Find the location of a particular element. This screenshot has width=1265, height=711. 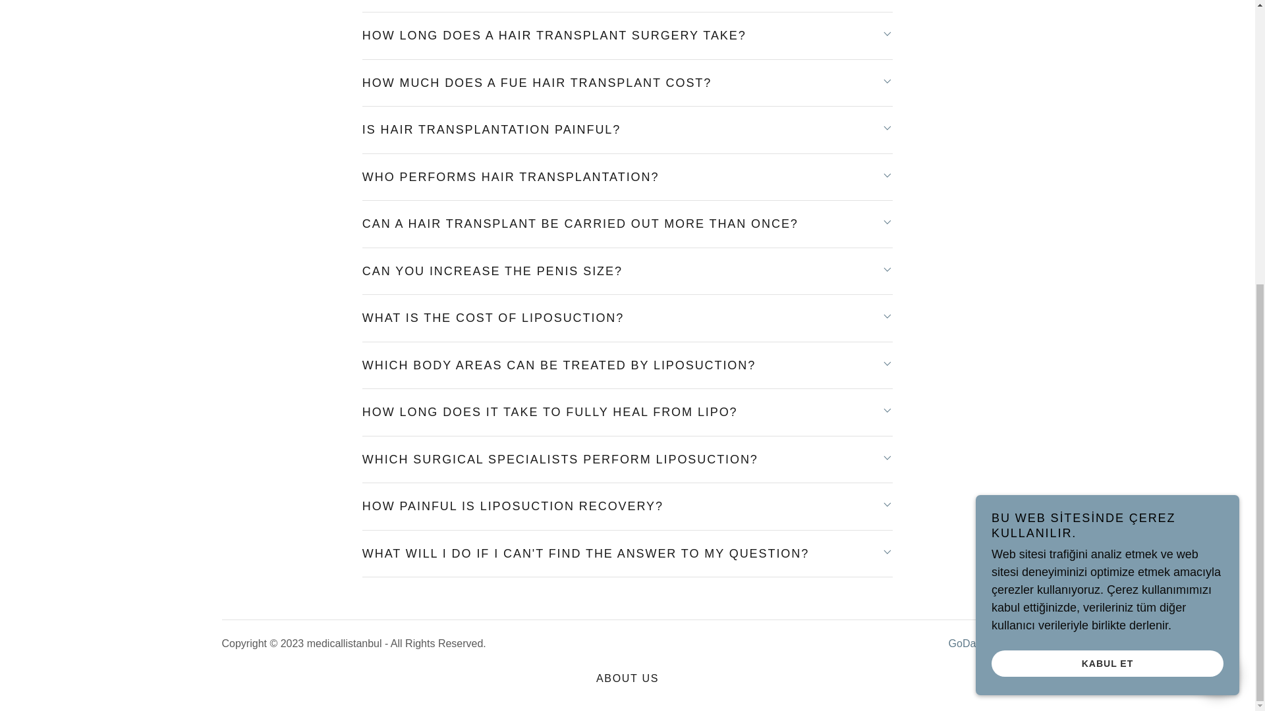

HOW PAINFUL IS LIPOSUCTION RECOVERY? is located at coordinates (627, 506).